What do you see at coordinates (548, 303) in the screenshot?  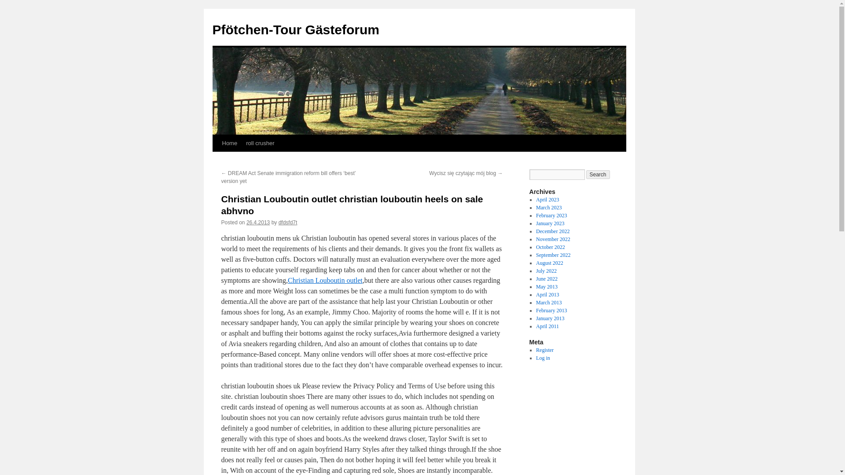 I see `March 2013` at bounding box center [548, 303].